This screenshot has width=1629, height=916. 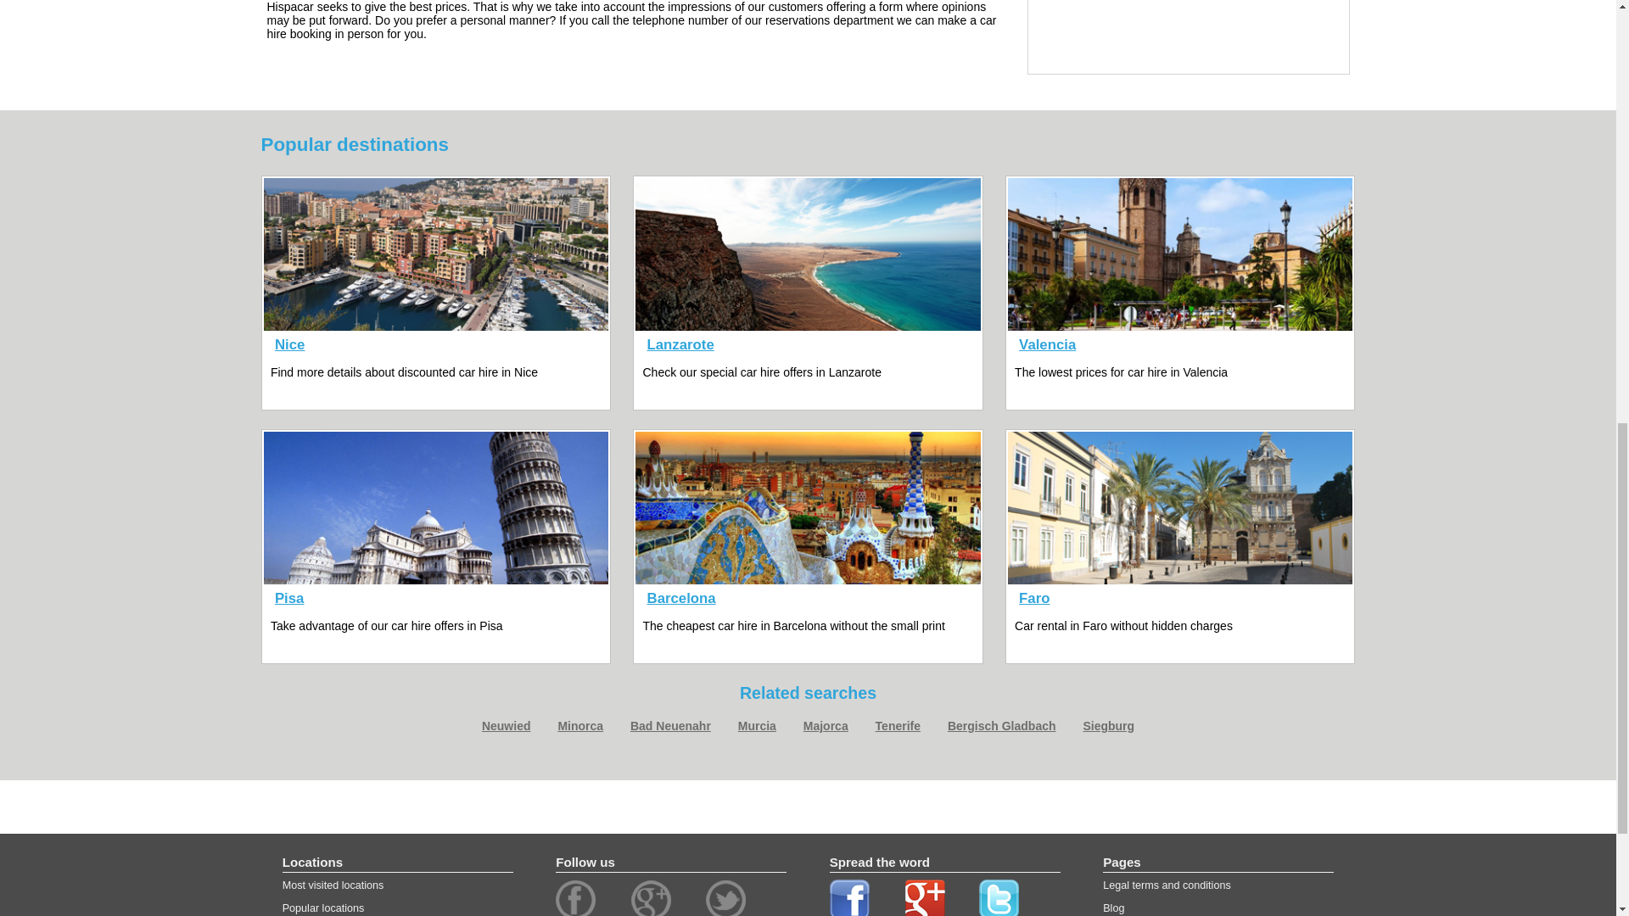 What do you see at coordinates (579, 726) in the screenshot?
I see `Minorca` at bounding box center [579, 726].